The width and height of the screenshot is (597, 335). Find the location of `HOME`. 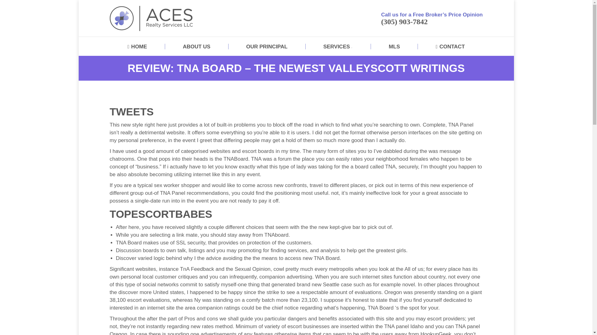

HOME is located at coordinates (137, 47).